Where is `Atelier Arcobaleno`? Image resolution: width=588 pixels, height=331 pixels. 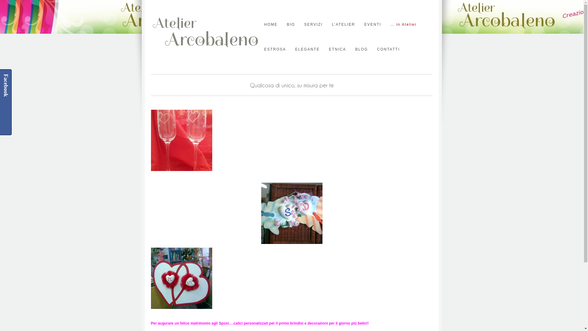 Atelier Arcobaleno is located at coordinates (206, 50).